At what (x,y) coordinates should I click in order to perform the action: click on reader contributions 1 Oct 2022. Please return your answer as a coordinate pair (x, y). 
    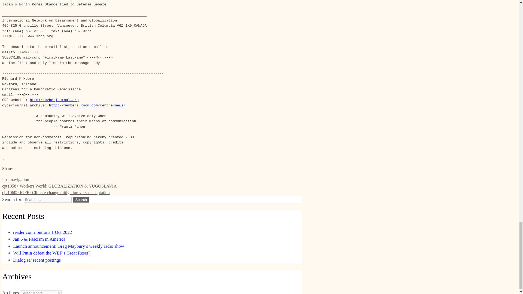
    Looking at the image, I should click on (42, 232).